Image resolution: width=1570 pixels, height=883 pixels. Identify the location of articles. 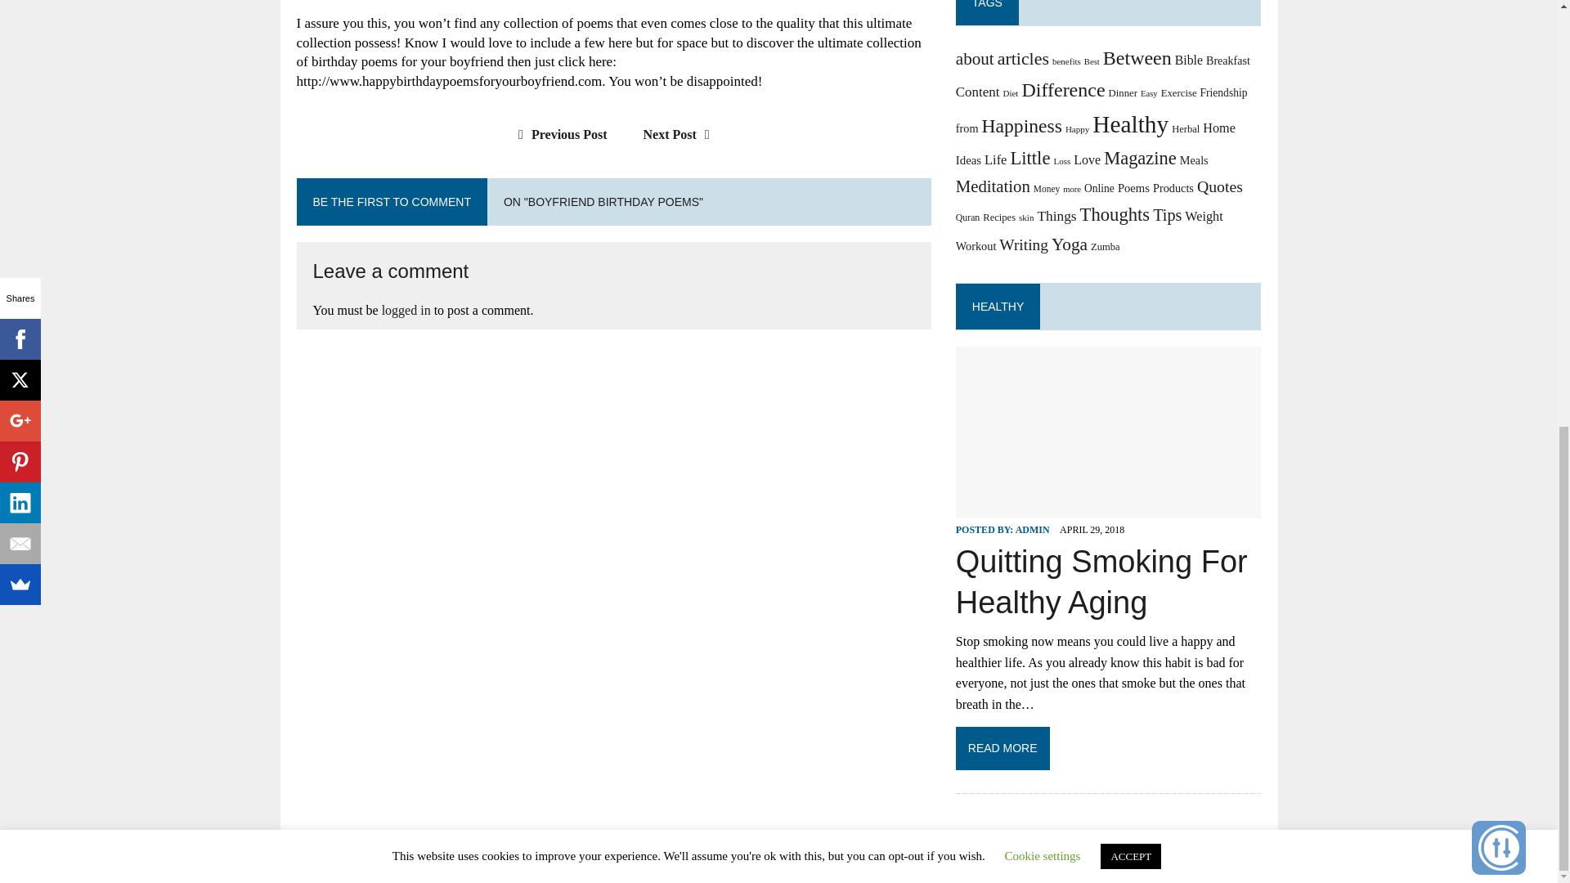
(1022, 59).